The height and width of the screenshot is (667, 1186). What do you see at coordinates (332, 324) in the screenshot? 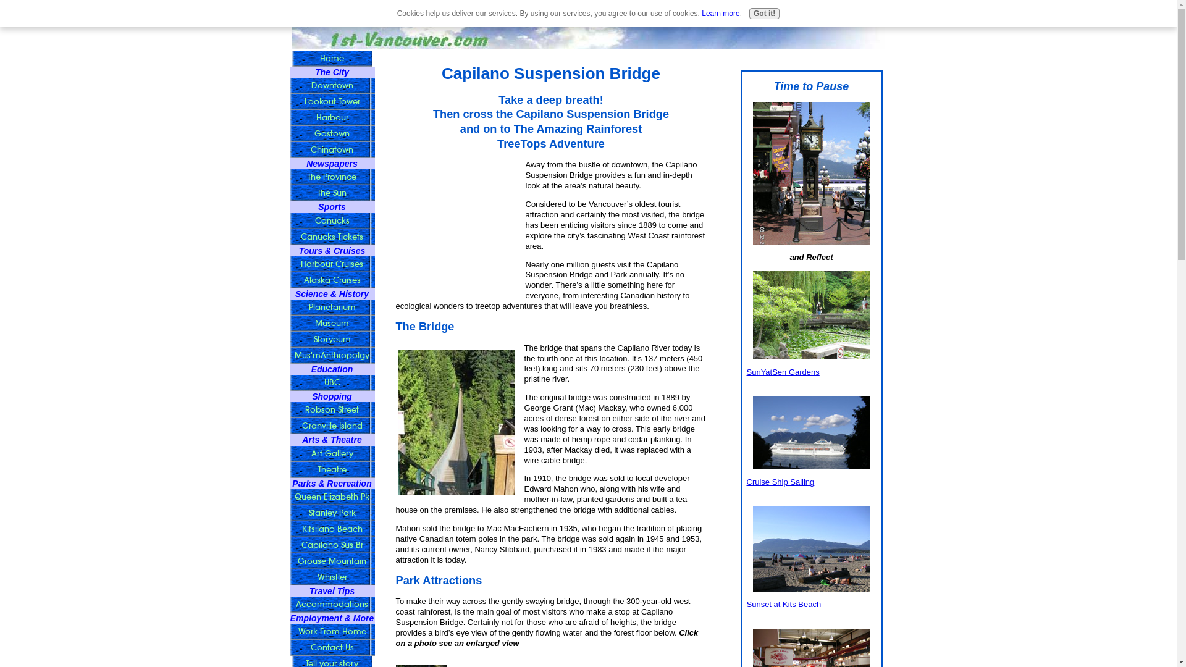
I see `Museum` at bounding box center [332, 324].